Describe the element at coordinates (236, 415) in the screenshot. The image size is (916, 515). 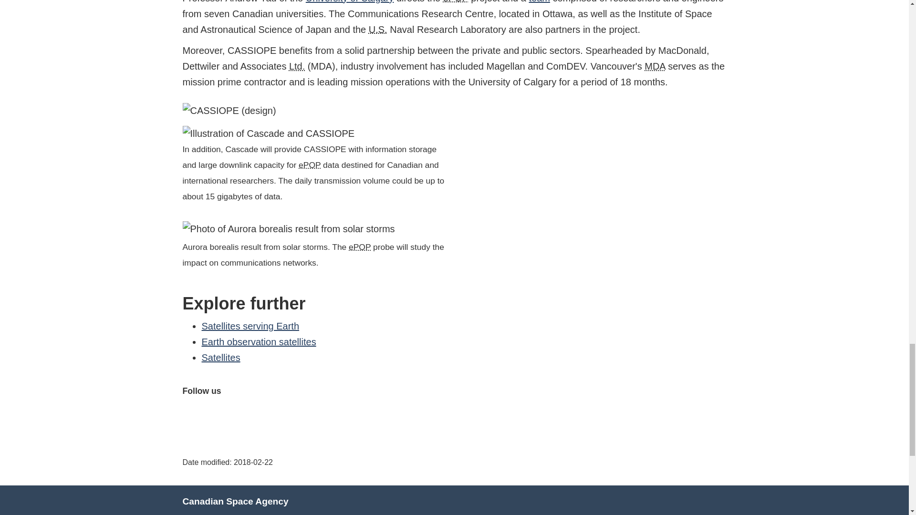
I see `Youtube: Canadianspaceagency` at that location.